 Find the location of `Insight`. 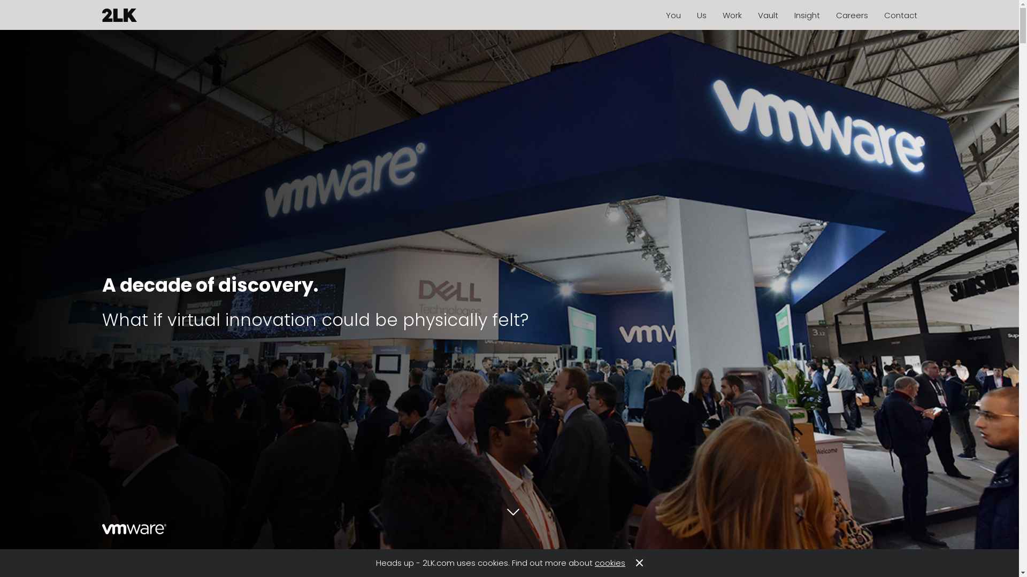

Insight is located at coordinates (807, 15).